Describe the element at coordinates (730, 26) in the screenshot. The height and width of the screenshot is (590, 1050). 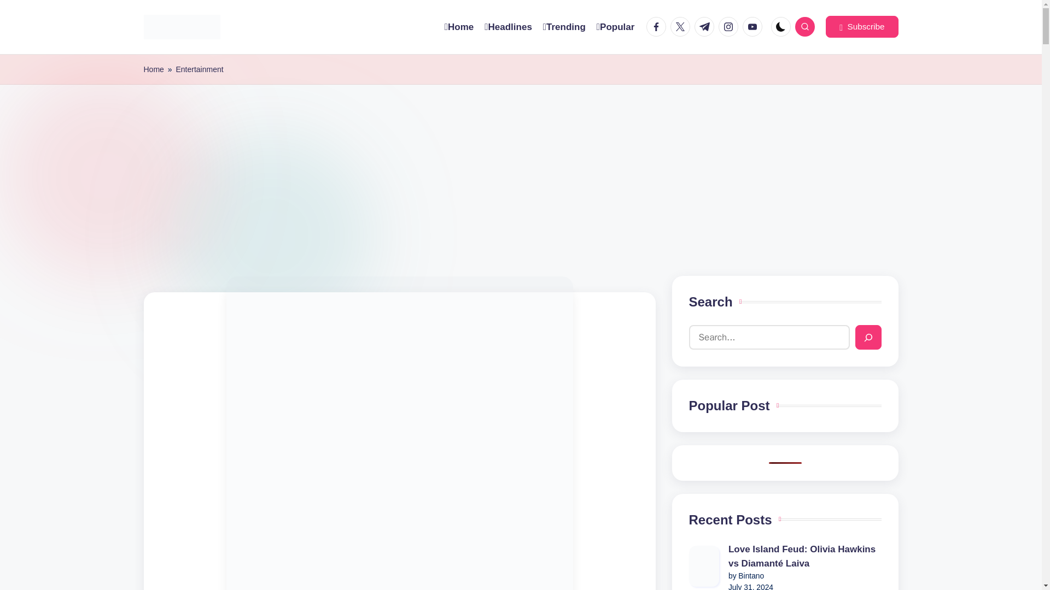
I see `instagram.com` at that location.